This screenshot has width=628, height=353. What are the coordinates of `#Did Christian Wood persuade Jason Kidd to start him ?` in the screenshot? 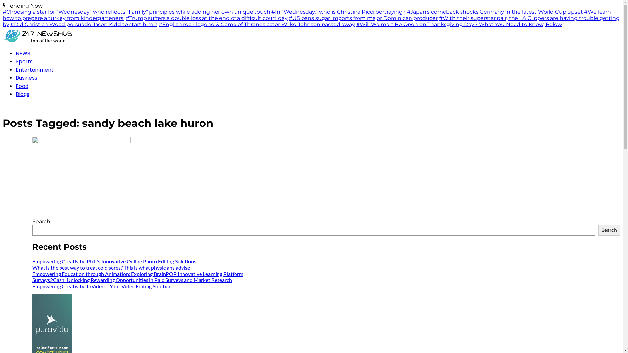 It's located at (84, 24).